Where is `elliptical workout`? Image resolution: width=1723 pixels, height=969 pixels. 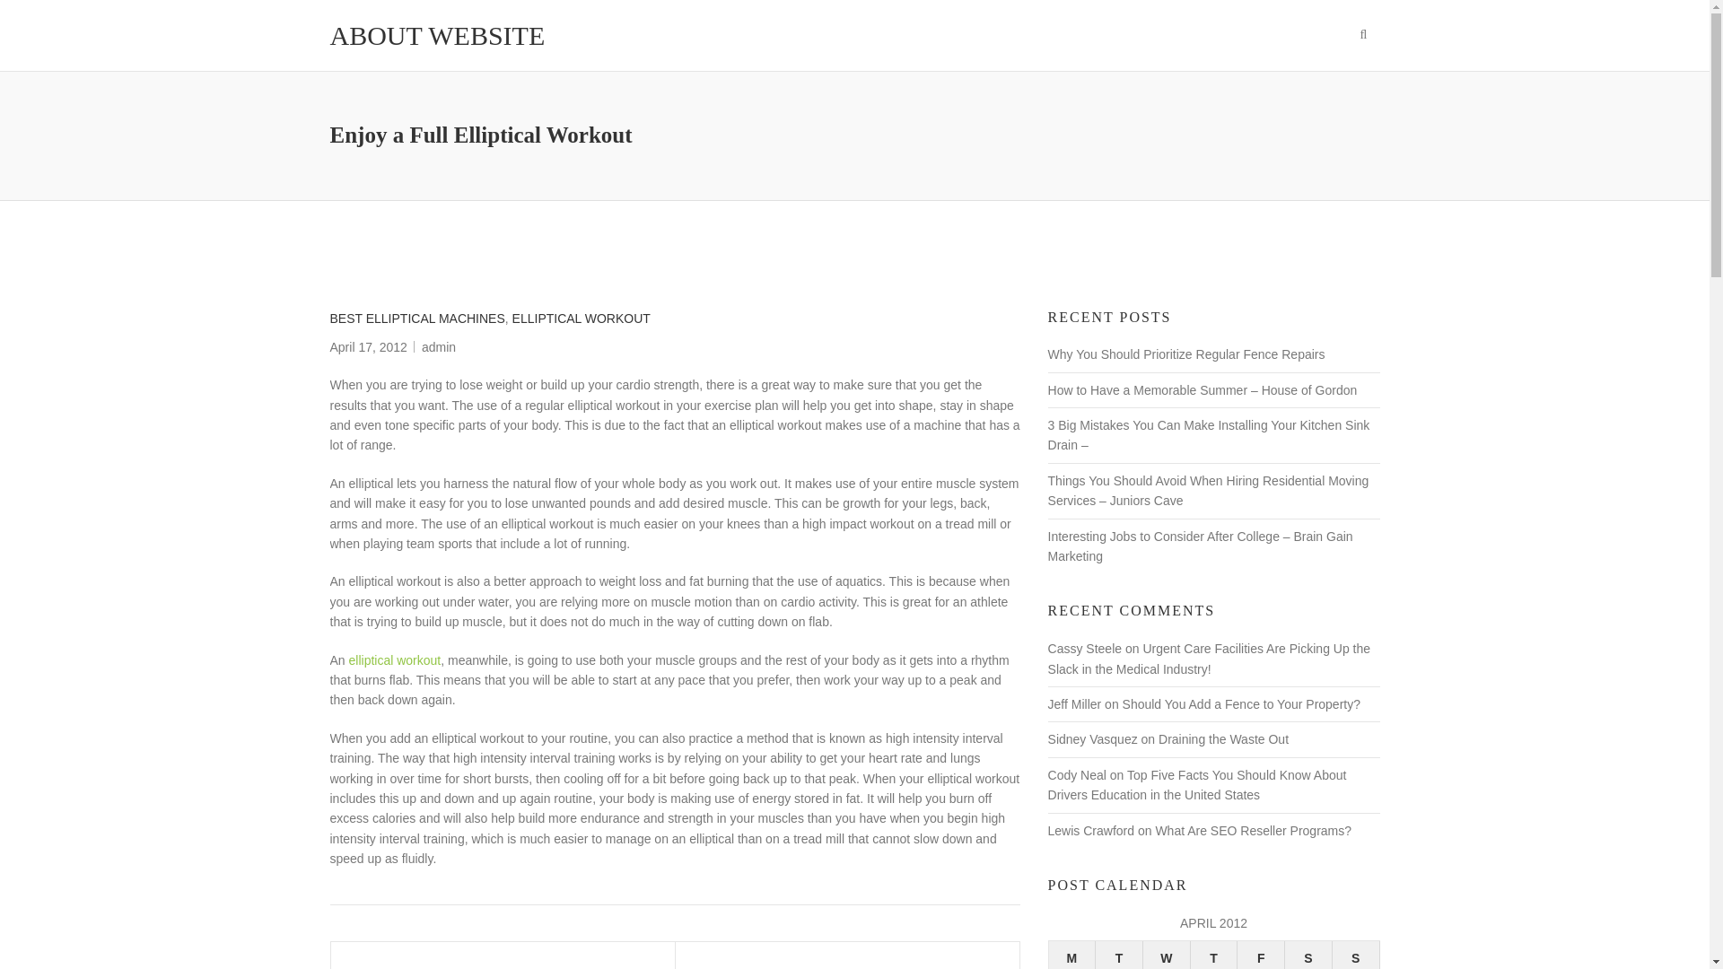 elliptical workout is located at coordinates (395, 660).